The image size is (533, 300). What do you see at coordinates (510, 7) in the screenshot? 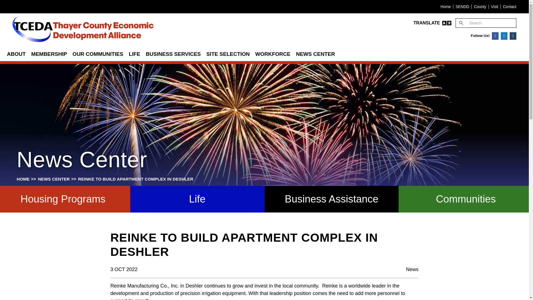
I see `Contact` at bounding box center [510, 7].